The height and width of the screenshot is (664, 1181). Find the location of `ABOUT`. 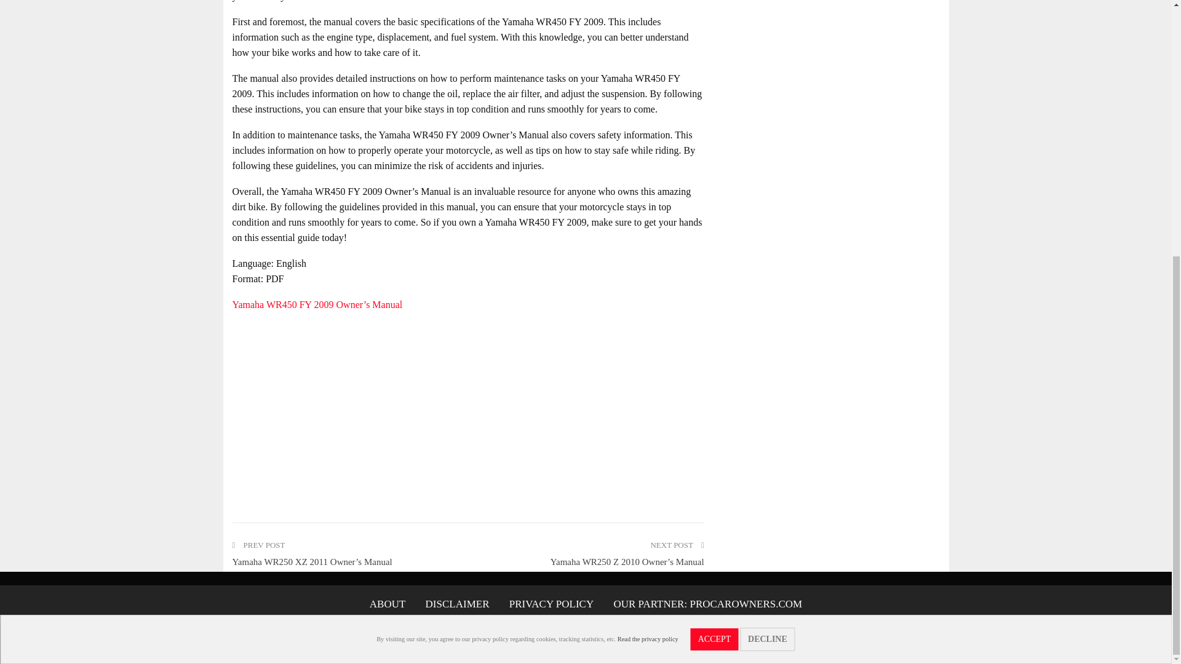

ABOUT is located at coordinates (388, 604).